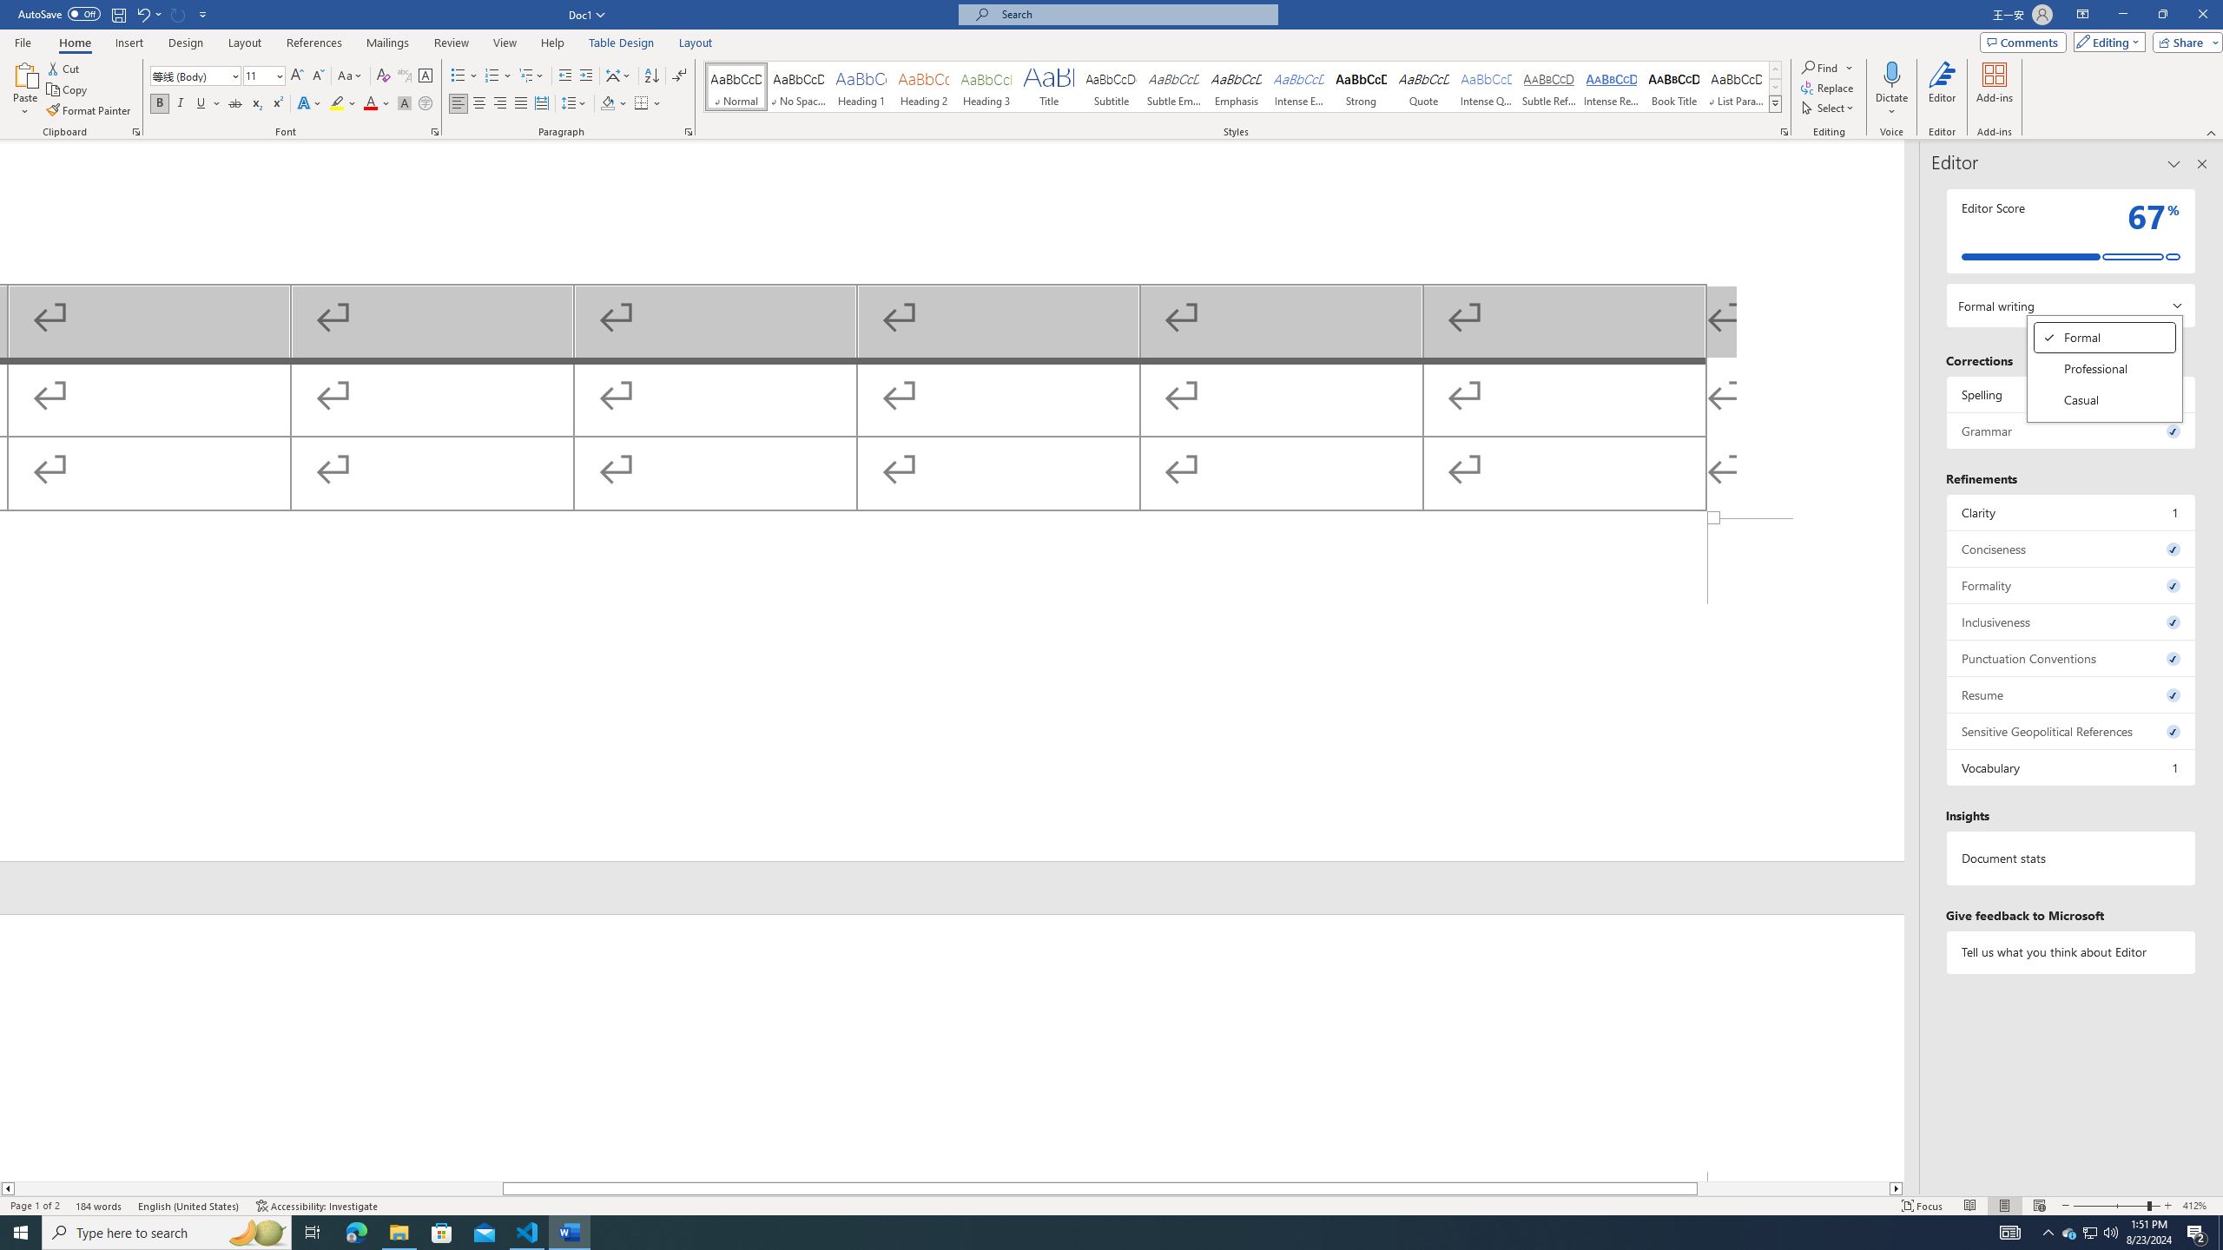 Image resolution: width=2223 pixels, height=1250 pixels. What do you see at coordinates (1236, 87) in the screenshot?
I see `Emphasis` at bounding box center [1236, 87].